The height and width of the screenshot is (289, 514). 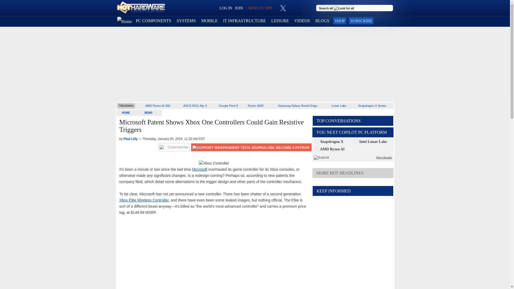 What do you see at coordinates (322, 21) in the screenshot?
I see `Blogs` at bounding box center [322, 21].